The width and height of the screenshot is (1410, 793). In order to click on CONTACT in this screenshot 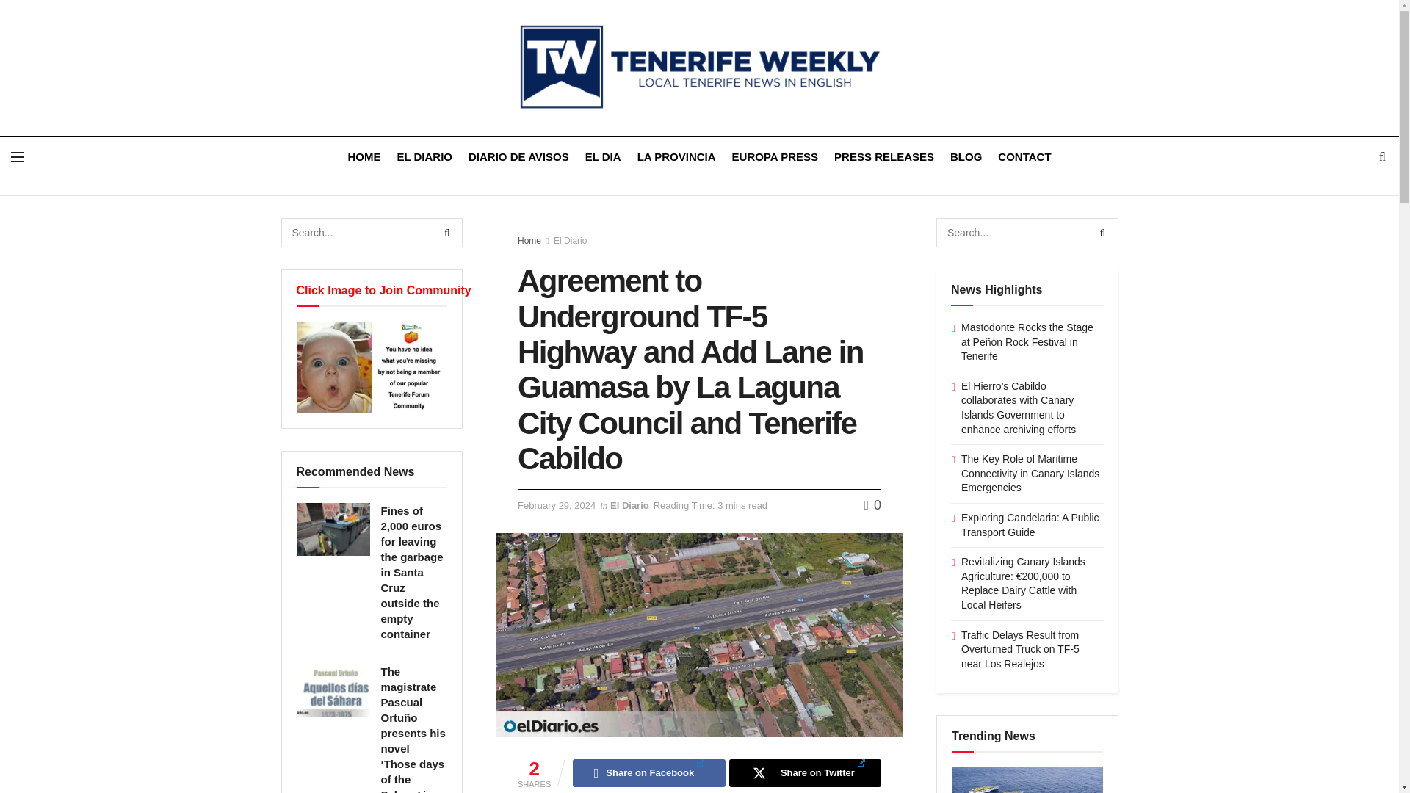, I will do `click(1024, 156)`.